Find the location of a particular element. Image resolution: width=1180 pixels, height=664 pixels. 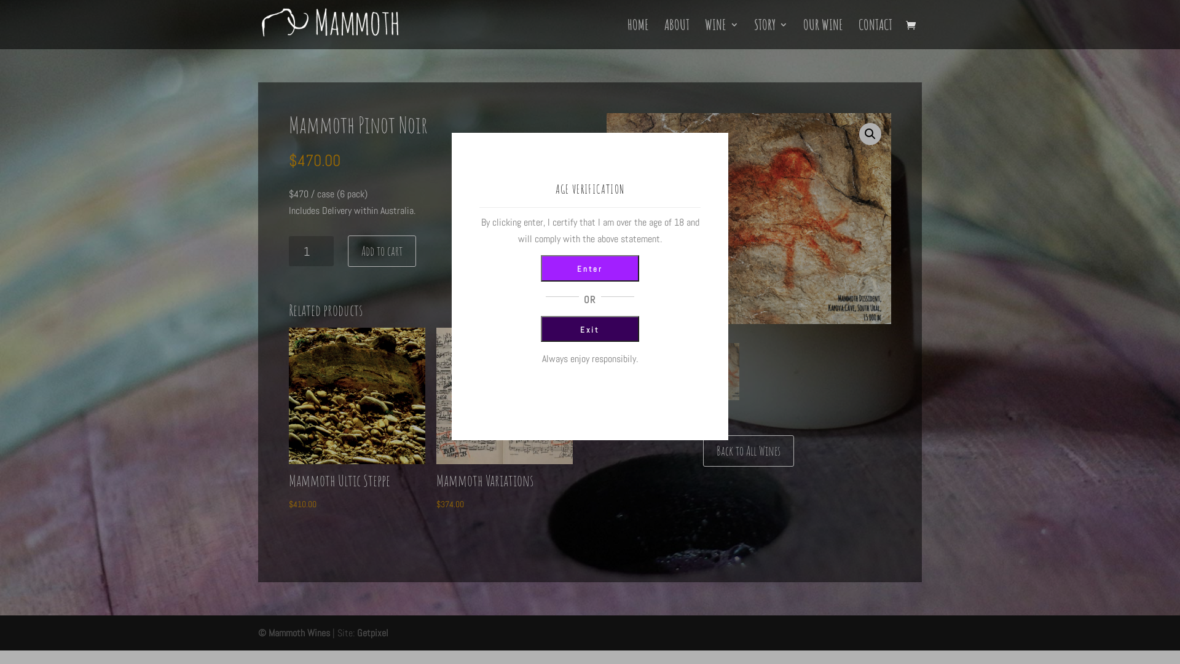

Exit is located at coordinates (590, 329).